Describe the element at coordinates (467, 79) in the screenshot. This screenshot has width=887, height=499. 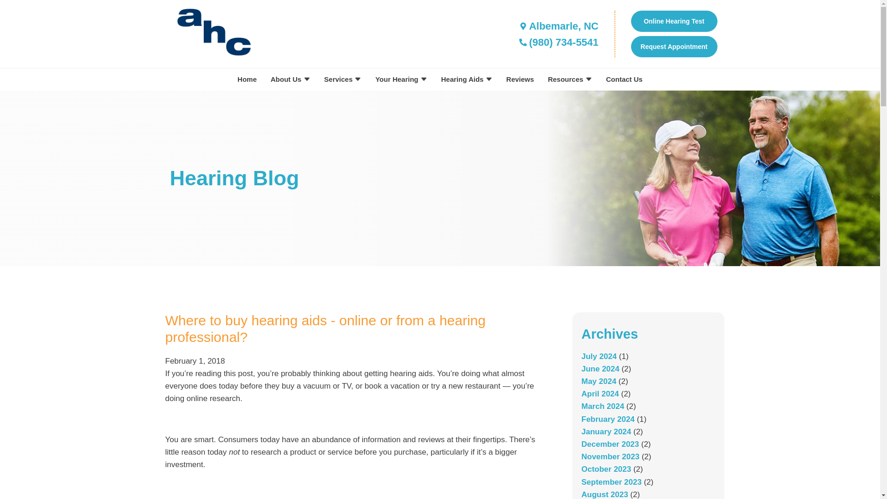
I see `Hearing Aids` at that location.